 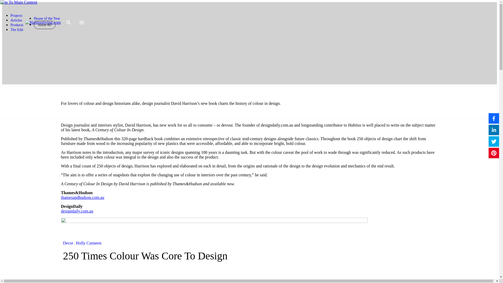 What do you see at coordinates (47, 18) in the screenshot?
I see `House of the Year` at bounding box center [47, 18].